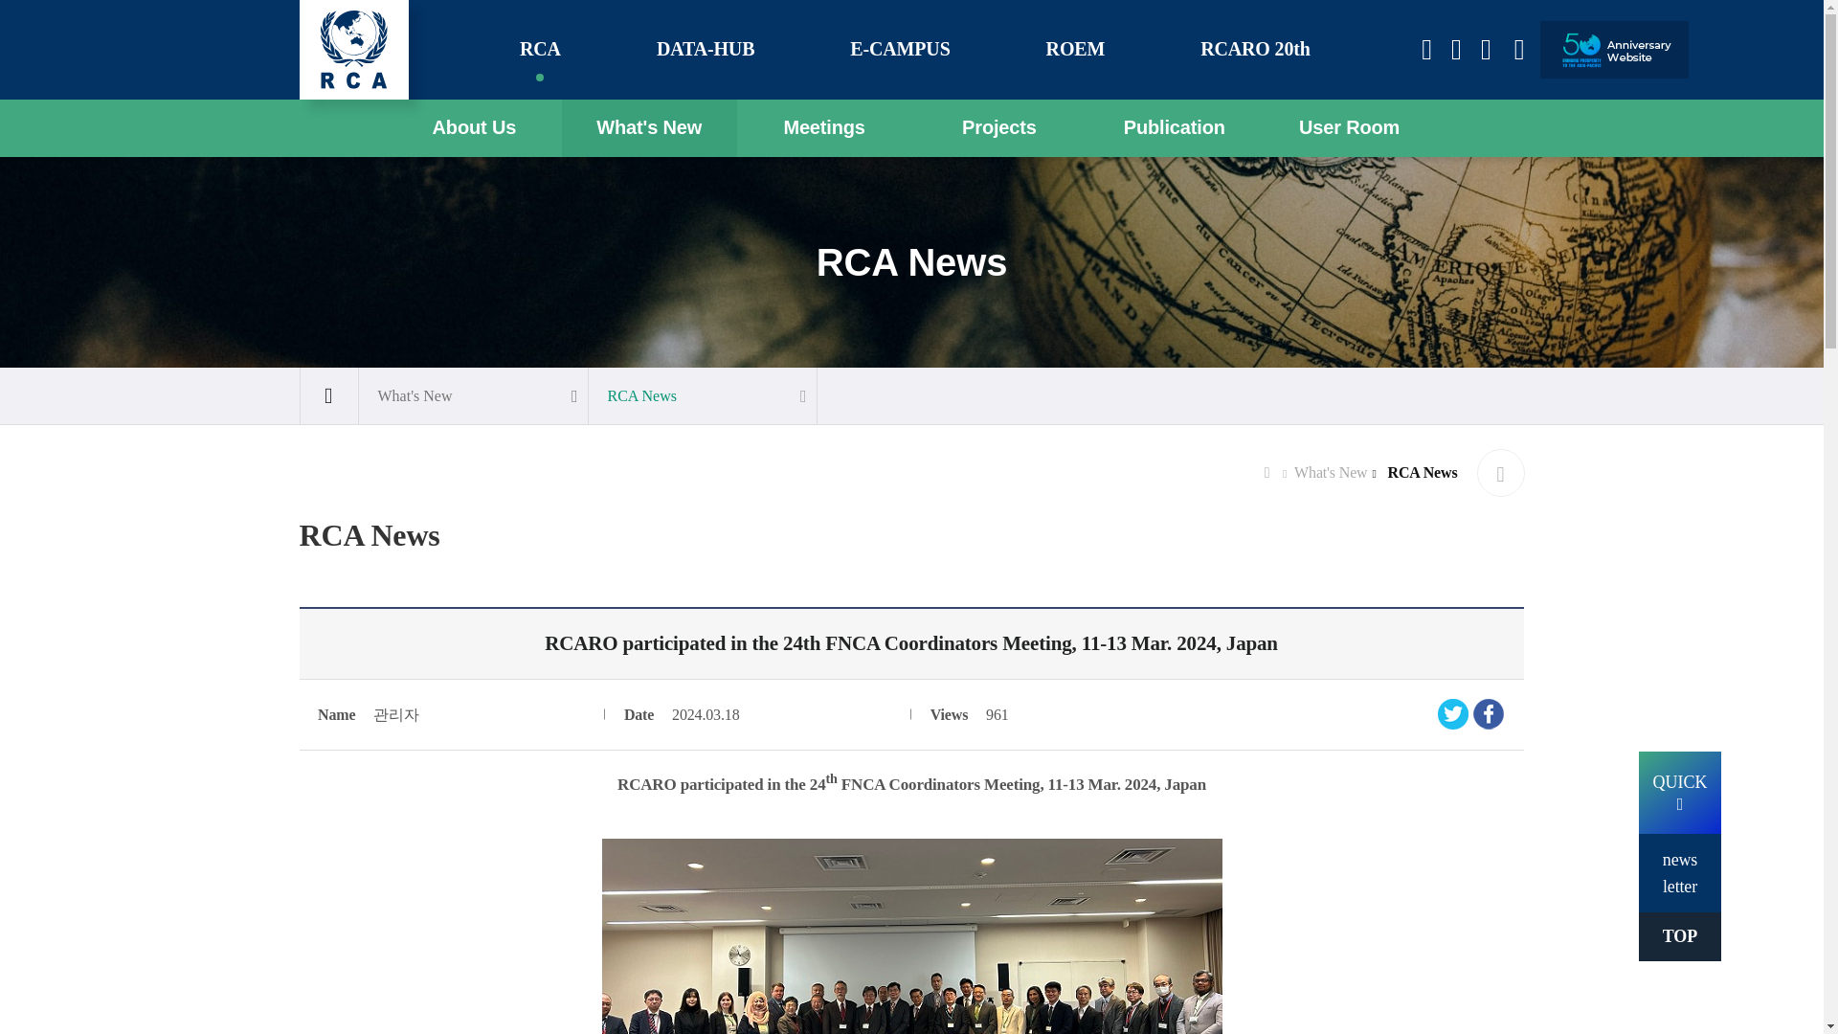  What do you see at coordinates (649, 128) in the screenshot?
I see `What's New` at bounding box center [649, 128].